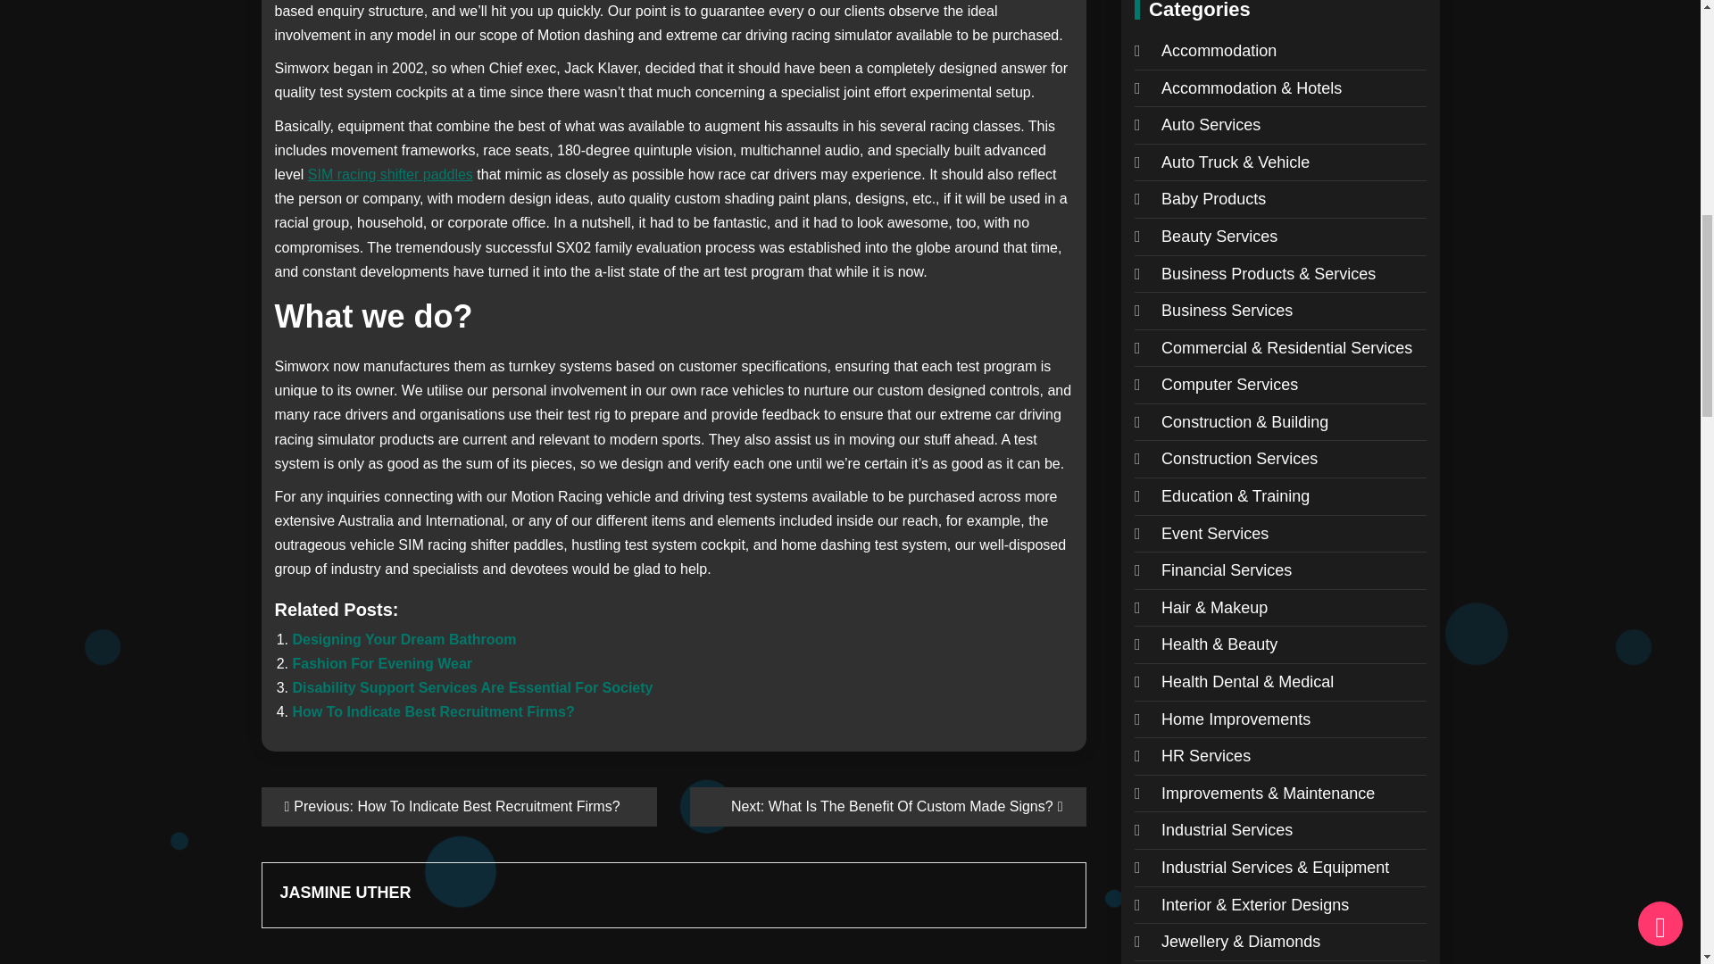 The width and height of the screenshot is (1714, 964). I want to click on Previous: How To Indicate Best Recruitment Firms?, so click(458, 807).